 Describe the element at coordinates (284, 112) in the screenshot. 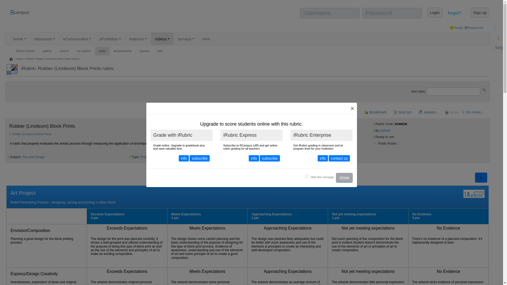

I see `print` at that location.